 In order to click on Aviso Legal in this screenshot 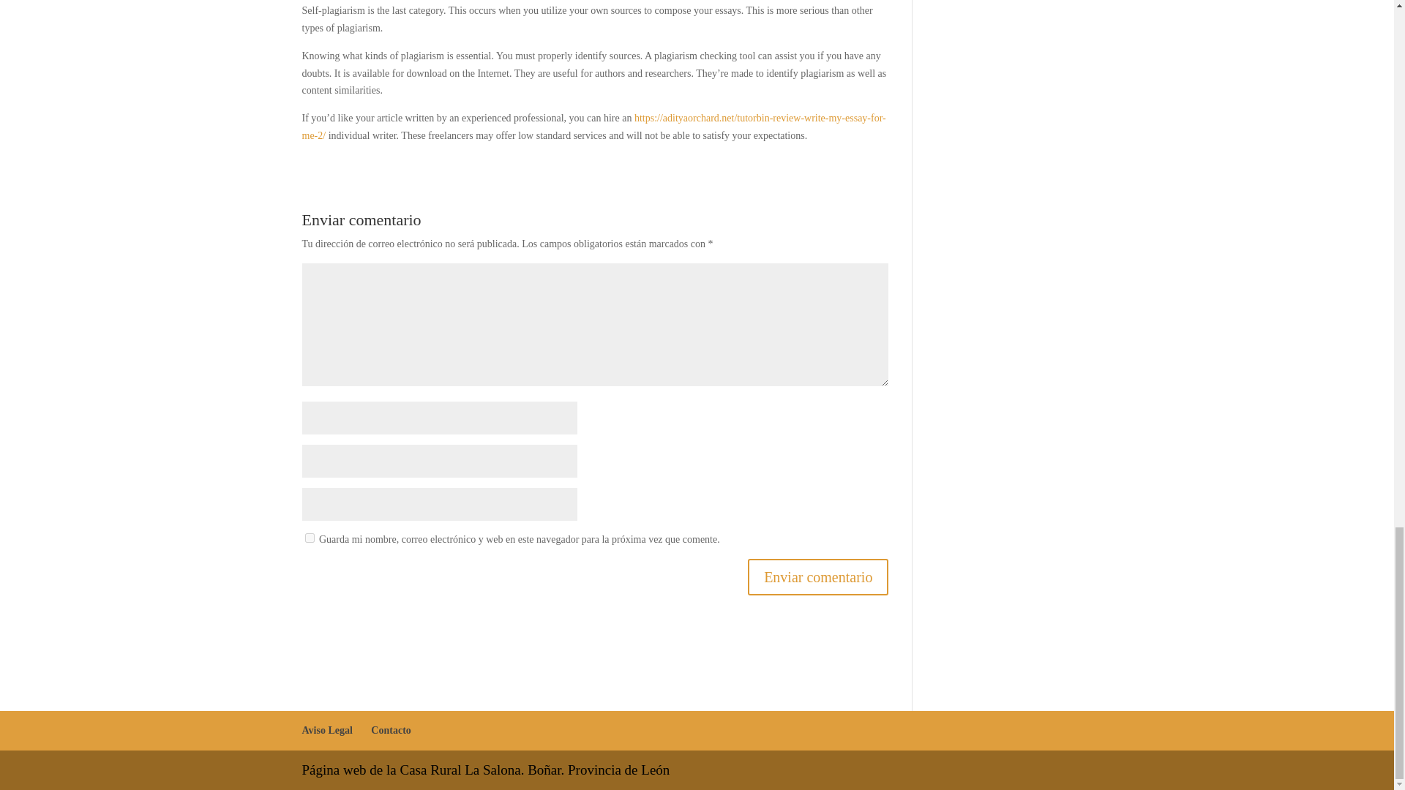, I will do `click(326, 730)`.